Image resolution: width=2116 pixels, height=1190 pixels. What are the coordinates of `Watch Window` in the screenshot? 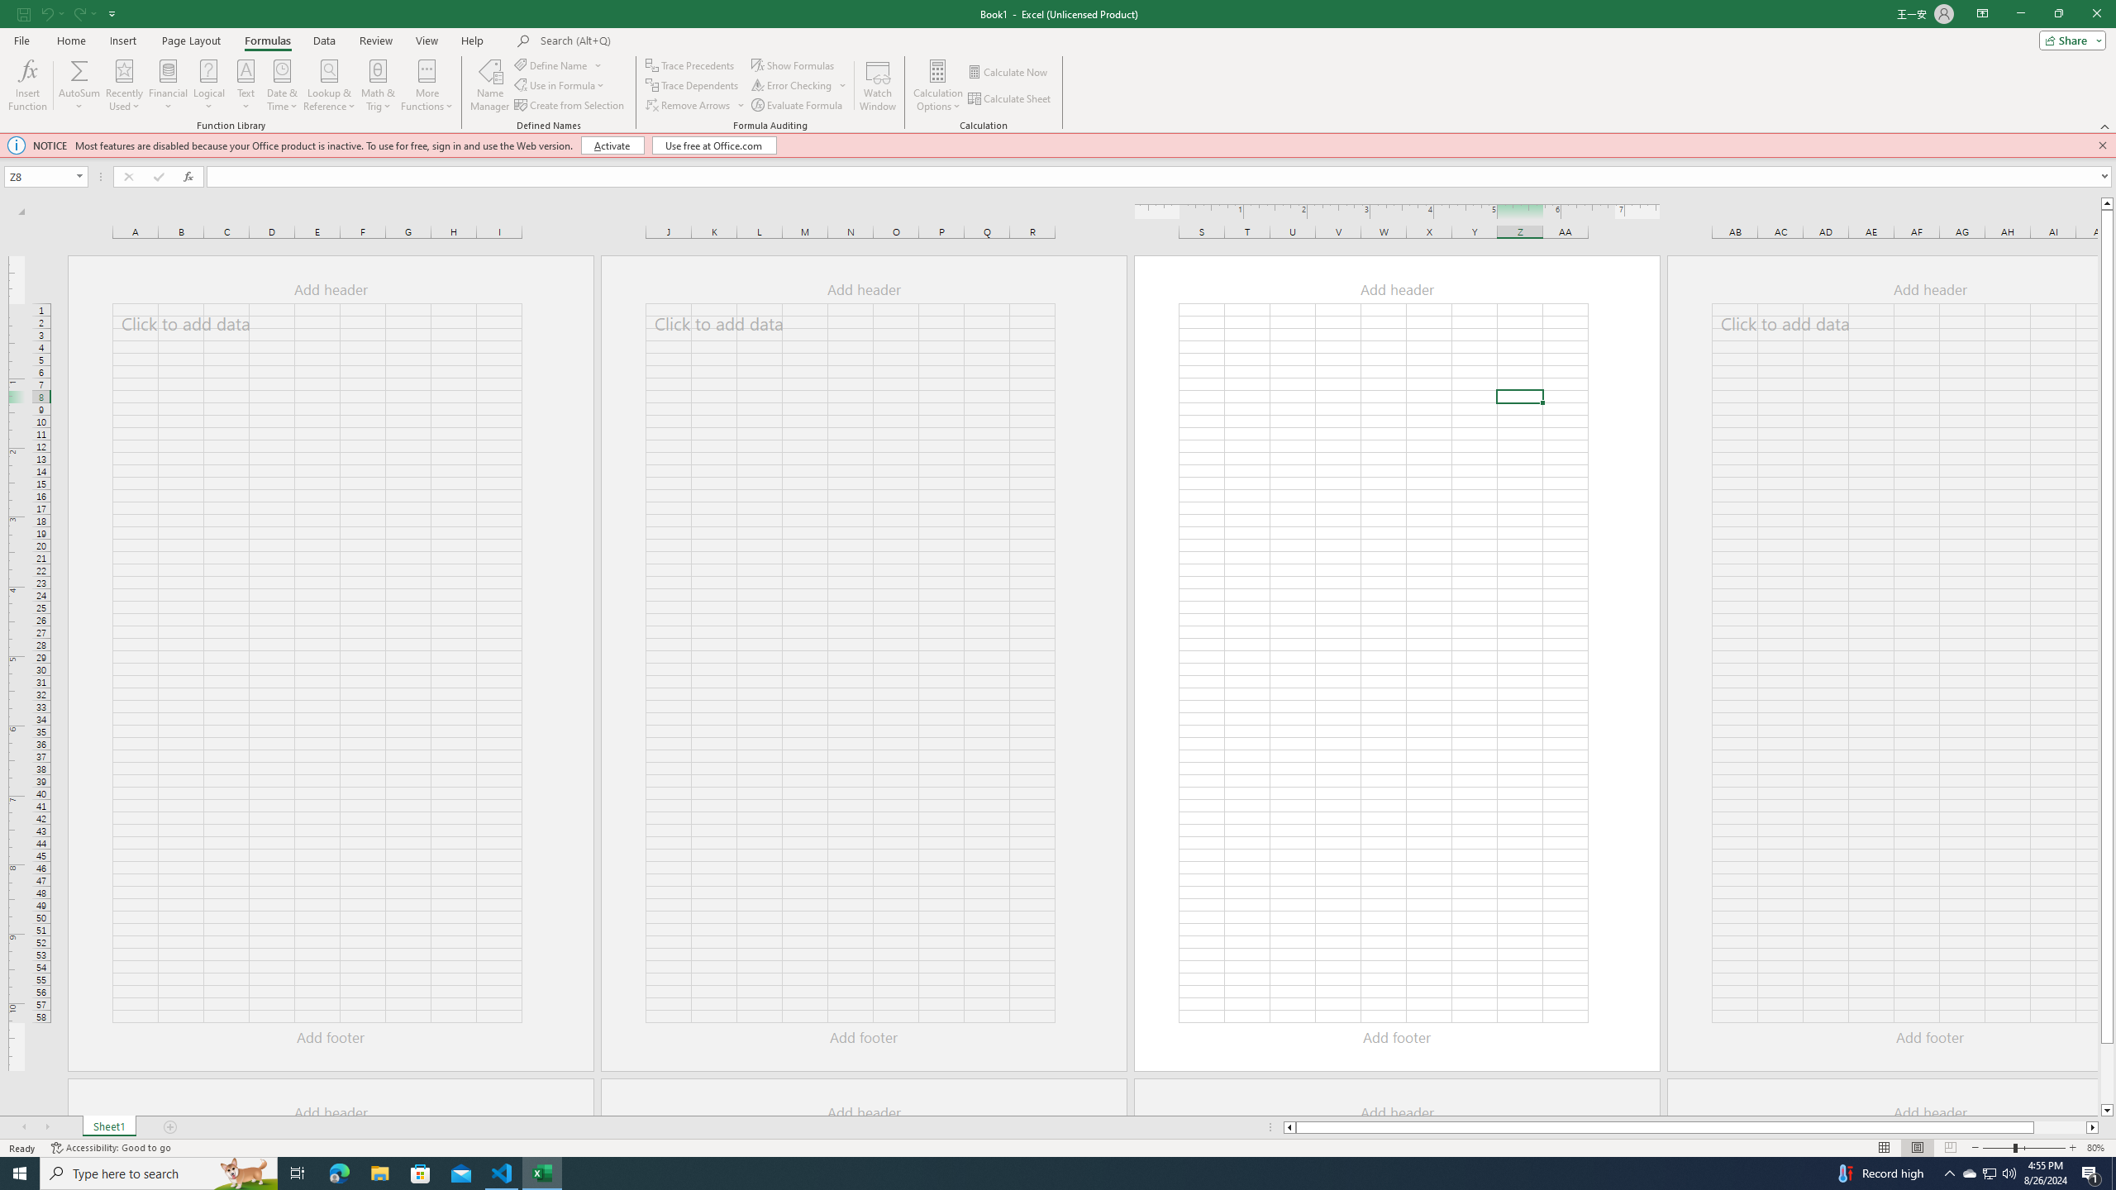 It's located at (878, 85).